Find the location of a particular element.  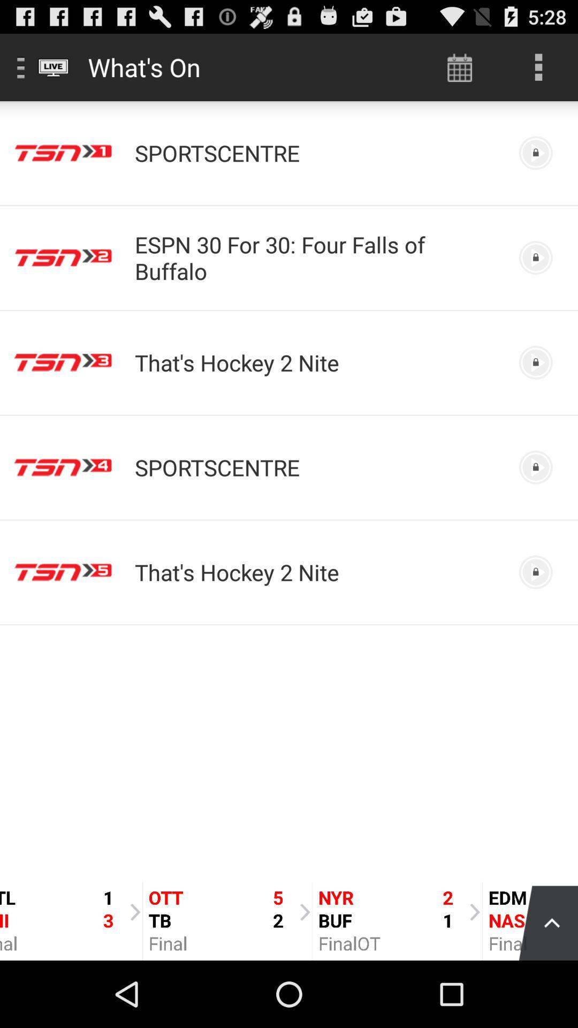

tap espn 30 for icon is located at coordinates (318, 258).